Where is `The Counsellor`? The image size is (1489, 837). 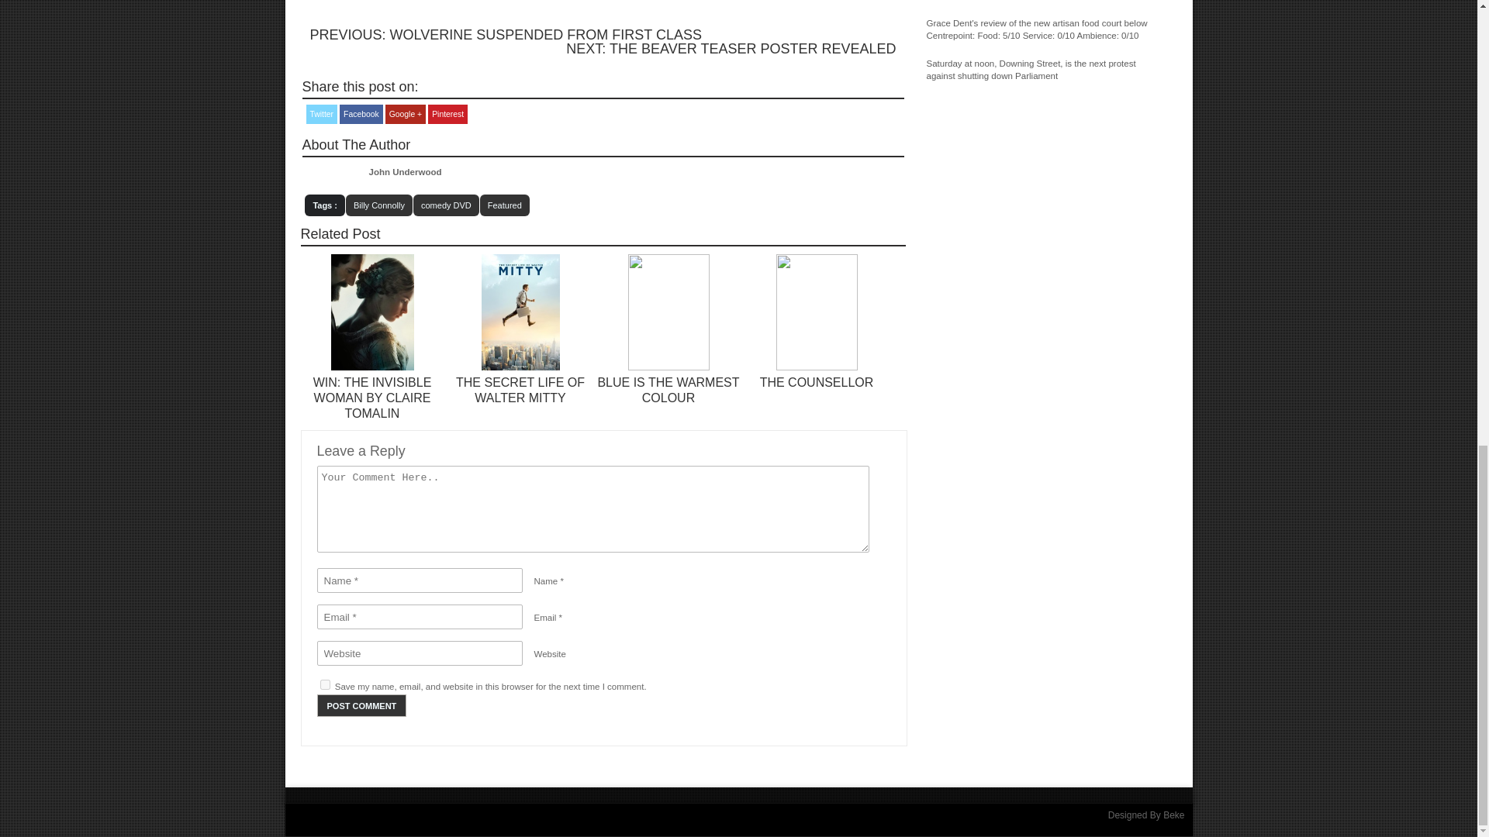 The Counsellor is located at coordinates (817, 382).